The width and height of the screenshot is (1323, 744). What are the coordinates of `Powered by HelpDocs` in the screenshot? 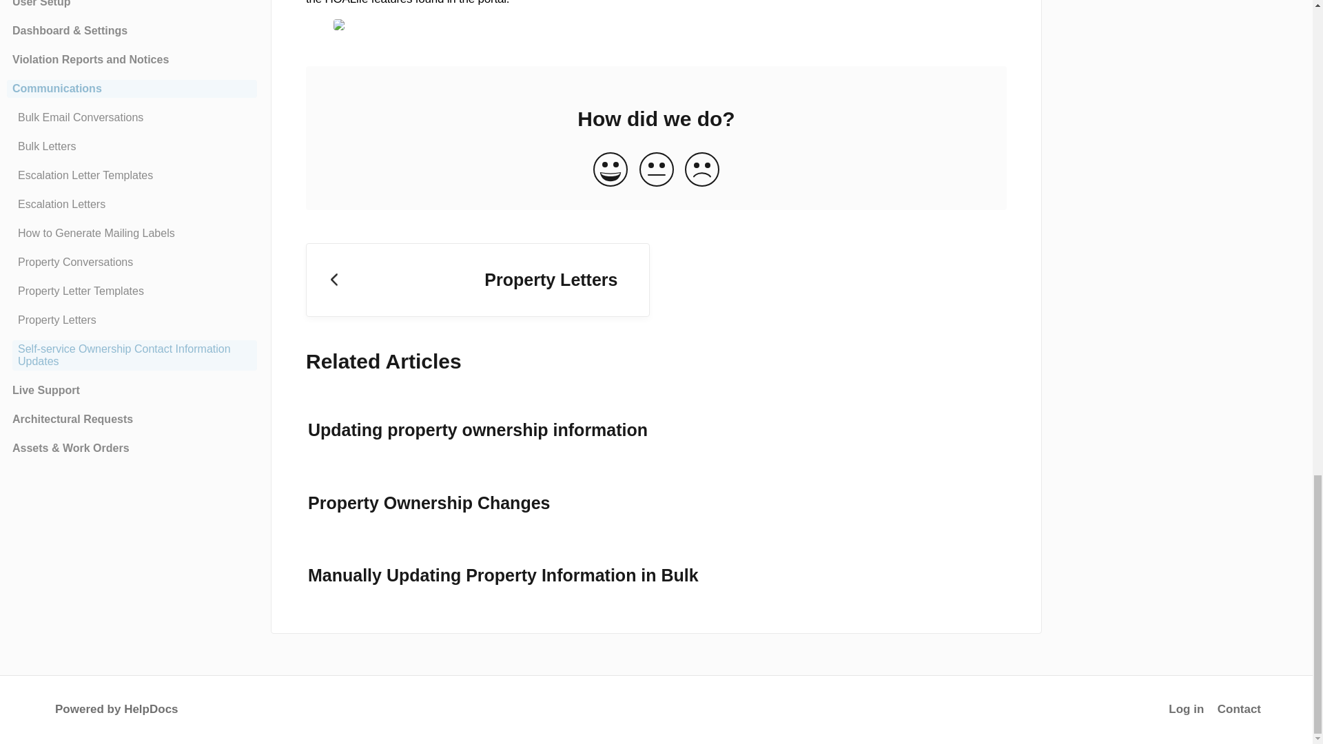 It's located at (113, 708).